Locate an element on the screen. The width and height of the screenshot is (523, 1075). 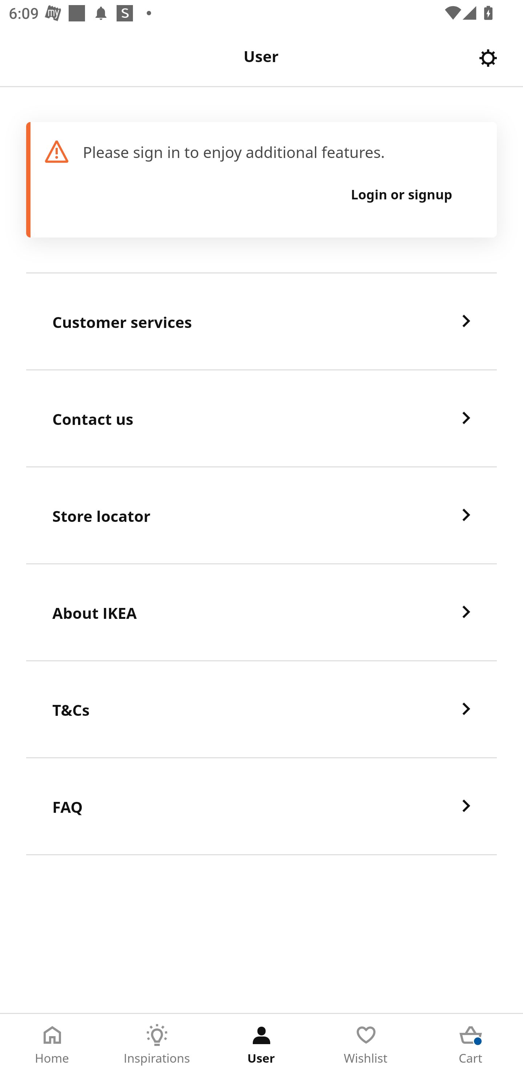
FAQ is located at coordinates (261, 807).